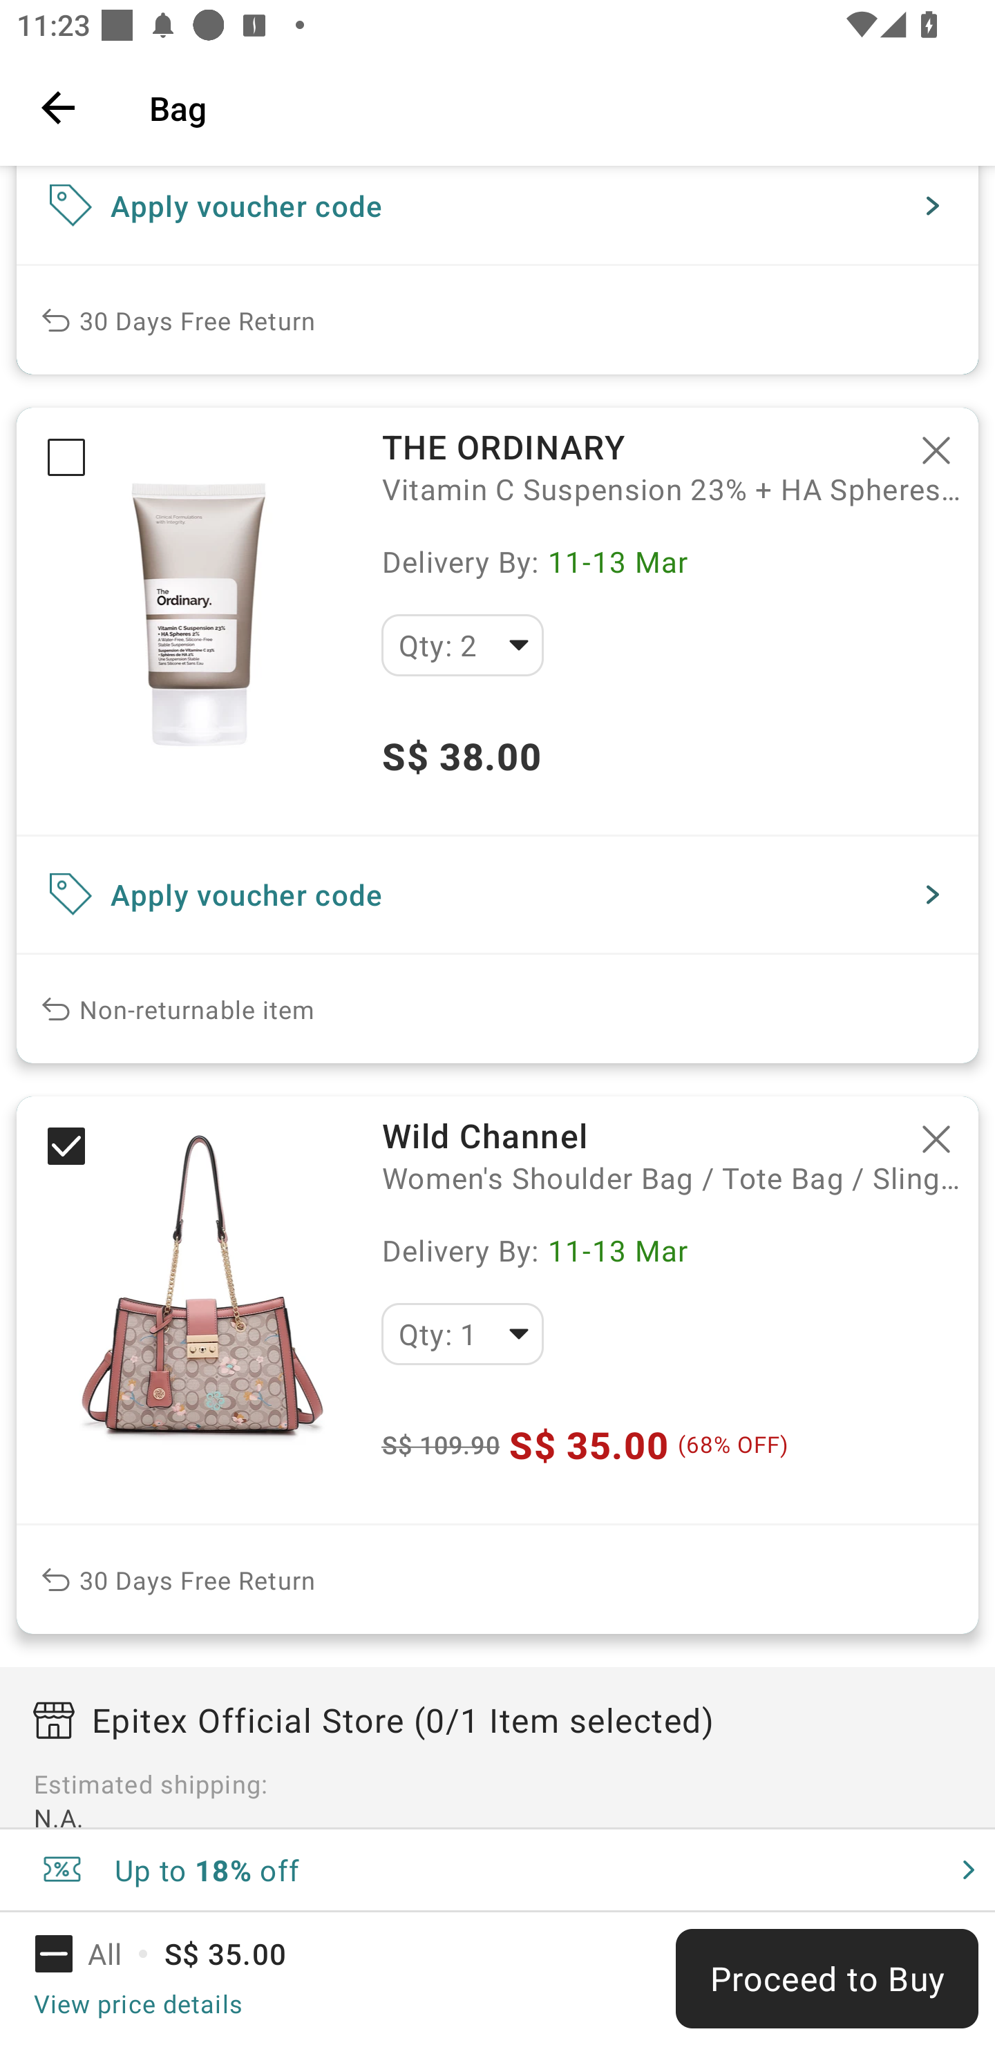  Describe the element at coordinates (497, 269) in the screenshot. I see `Apply voucher code 30 Days Free Return` at that location.